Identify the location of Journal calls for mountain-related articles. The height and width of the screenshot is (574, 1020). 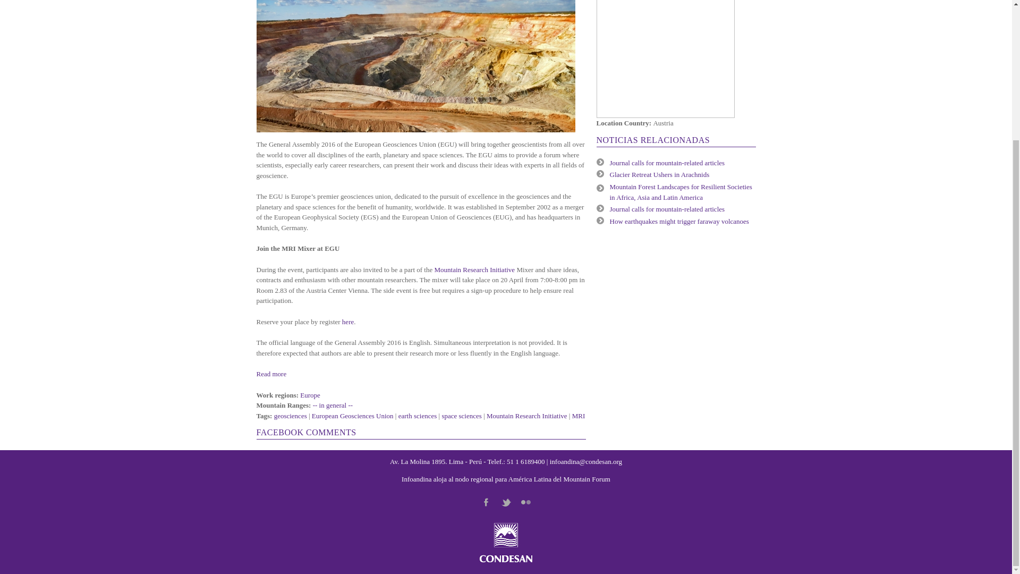
(667, 163).